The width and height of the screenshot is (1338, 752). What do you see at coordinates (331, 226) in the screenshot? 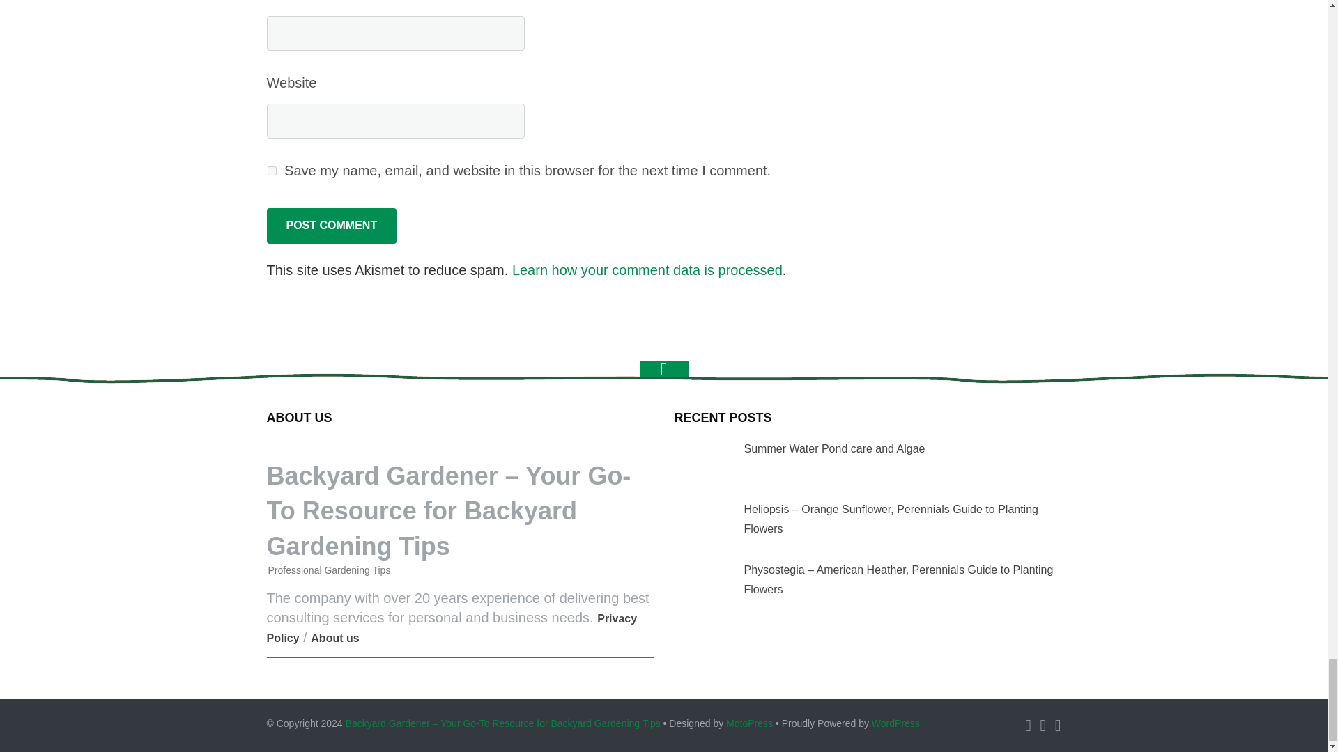
I see `Post Comment` at bounding box center [331, 226].